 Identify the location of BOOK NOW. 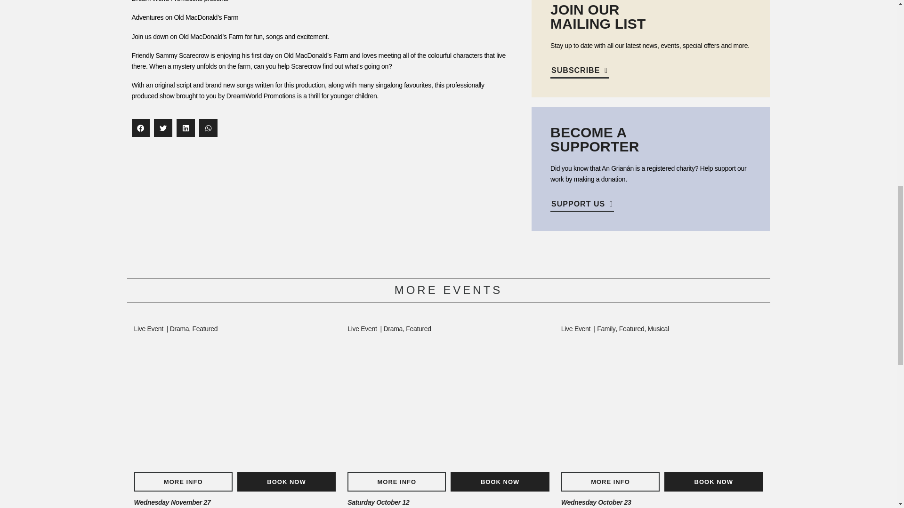
(714, 482).